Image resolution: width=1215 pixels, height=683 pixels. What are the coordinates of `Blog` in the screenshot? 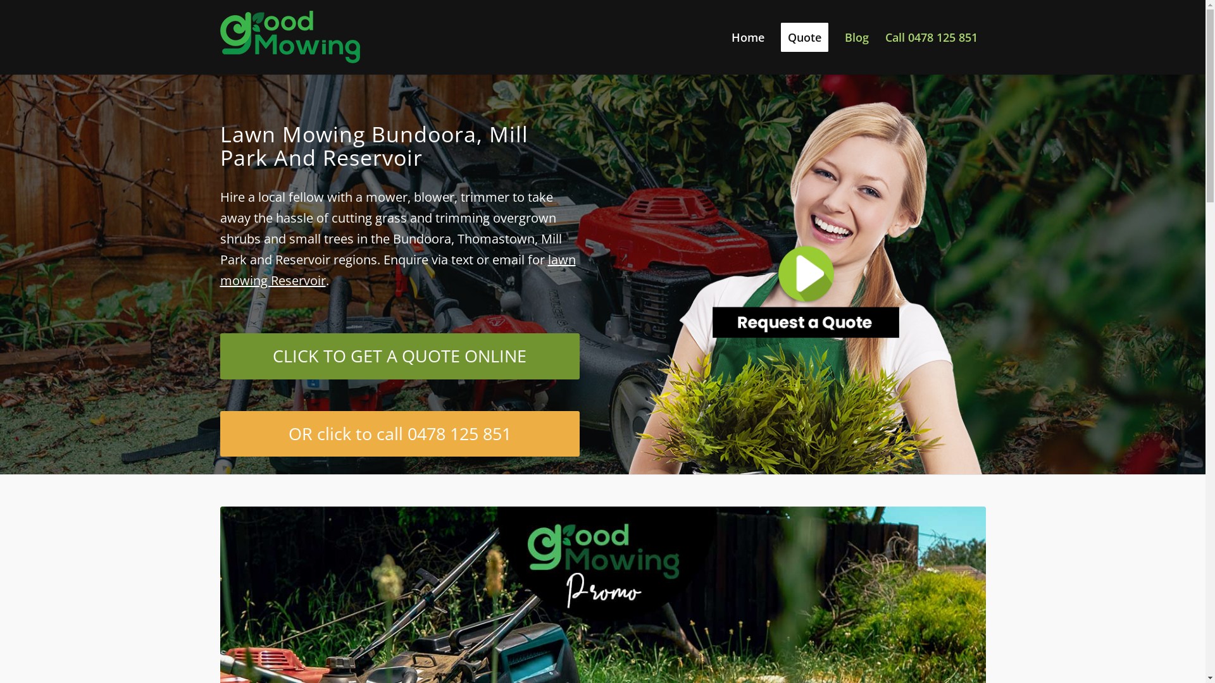 It's located at (857, 37).